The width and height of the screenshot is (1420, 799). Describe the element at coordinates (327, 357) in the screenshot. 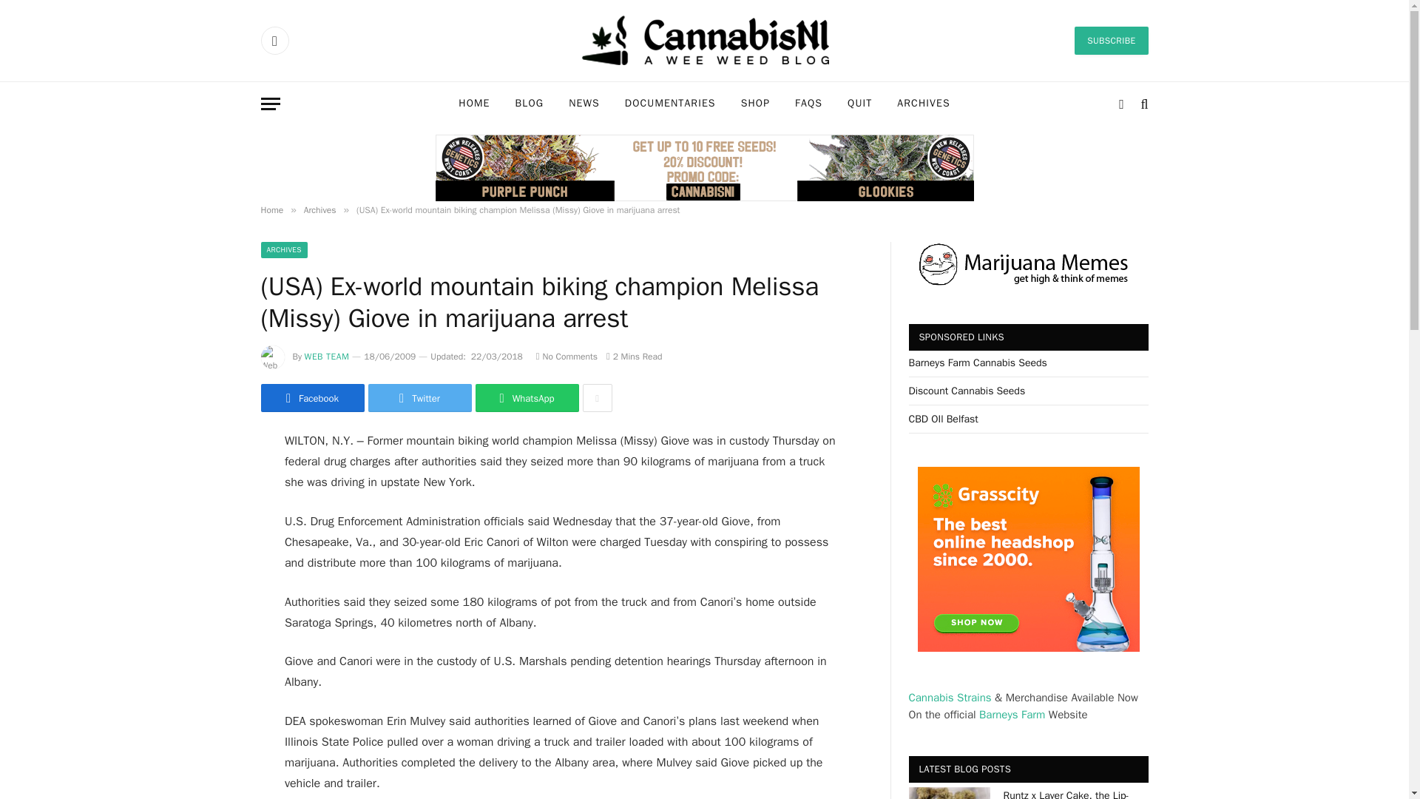

I see `Posts by Web Team` at that location.